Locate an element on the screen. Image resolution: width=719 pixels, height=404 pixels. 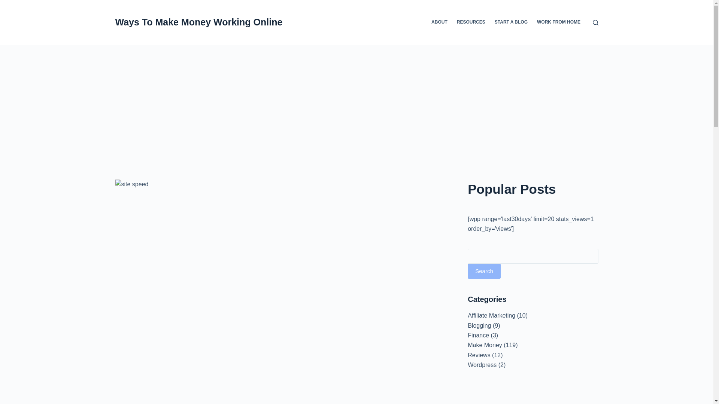
START A BLOG is located at coordinates (511, 22).